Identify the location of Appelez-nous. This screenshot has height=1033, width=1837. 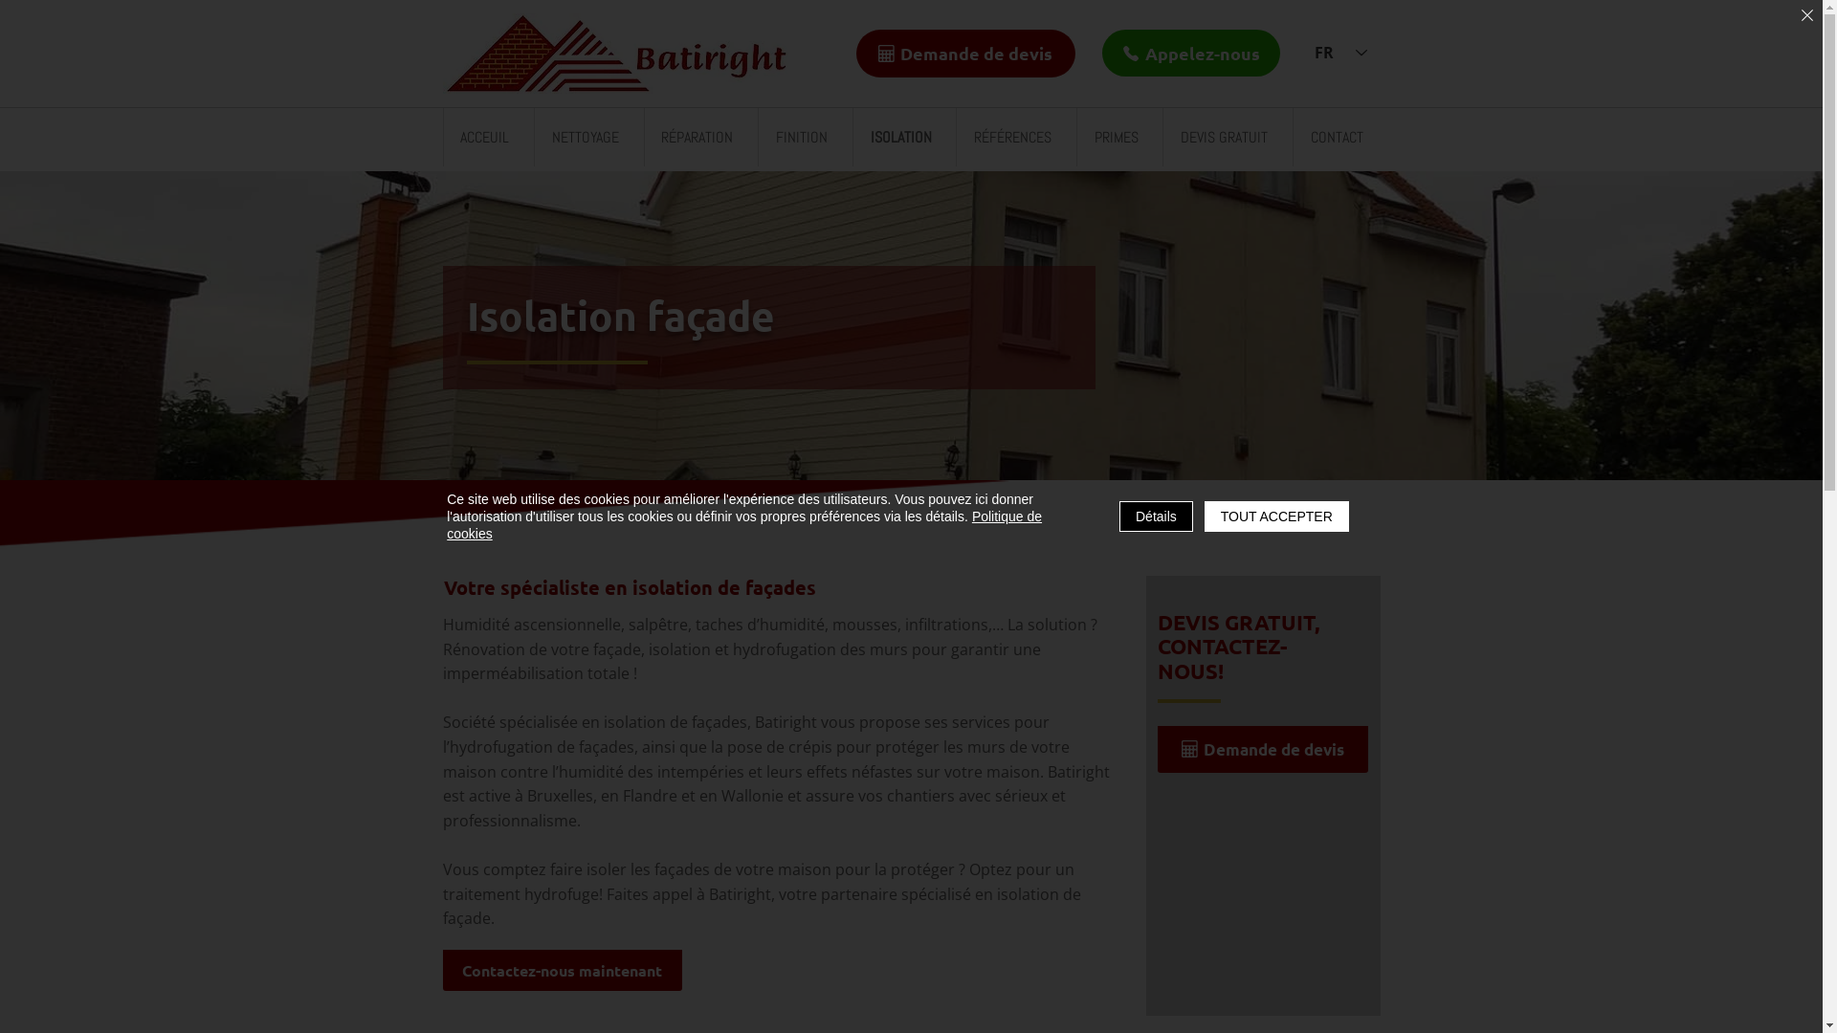
(1191, 54).